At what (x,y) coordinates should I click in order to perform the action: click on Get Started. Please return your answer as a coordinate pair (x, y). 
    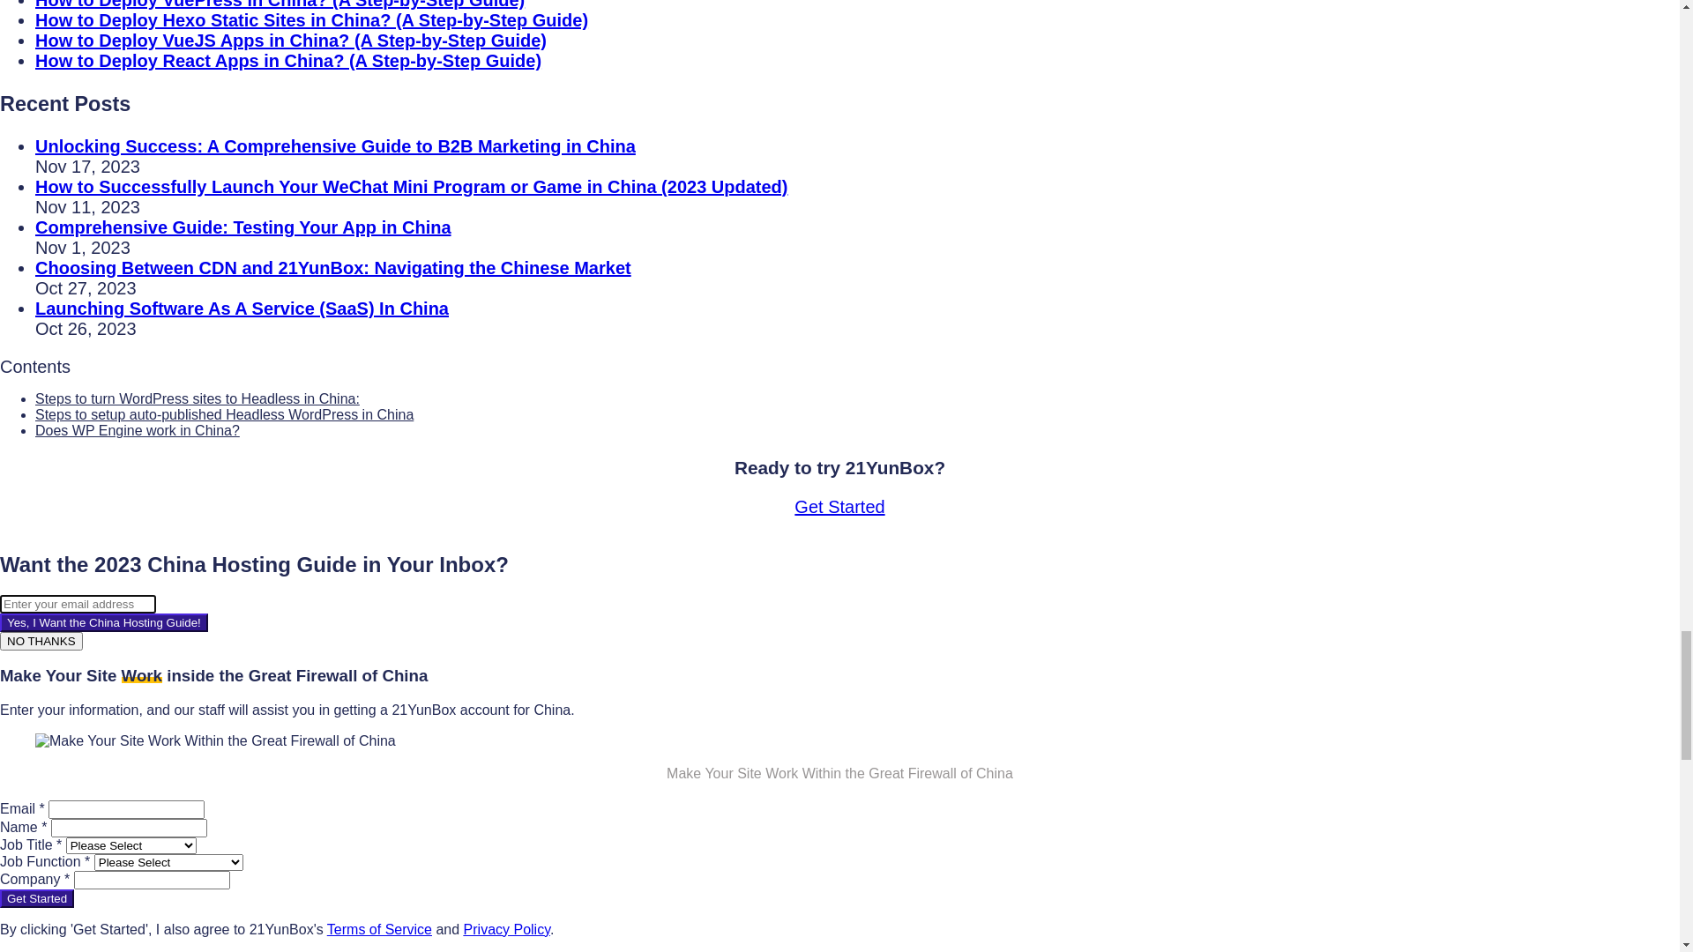
    Looking at the image, I should click on (65, 160).